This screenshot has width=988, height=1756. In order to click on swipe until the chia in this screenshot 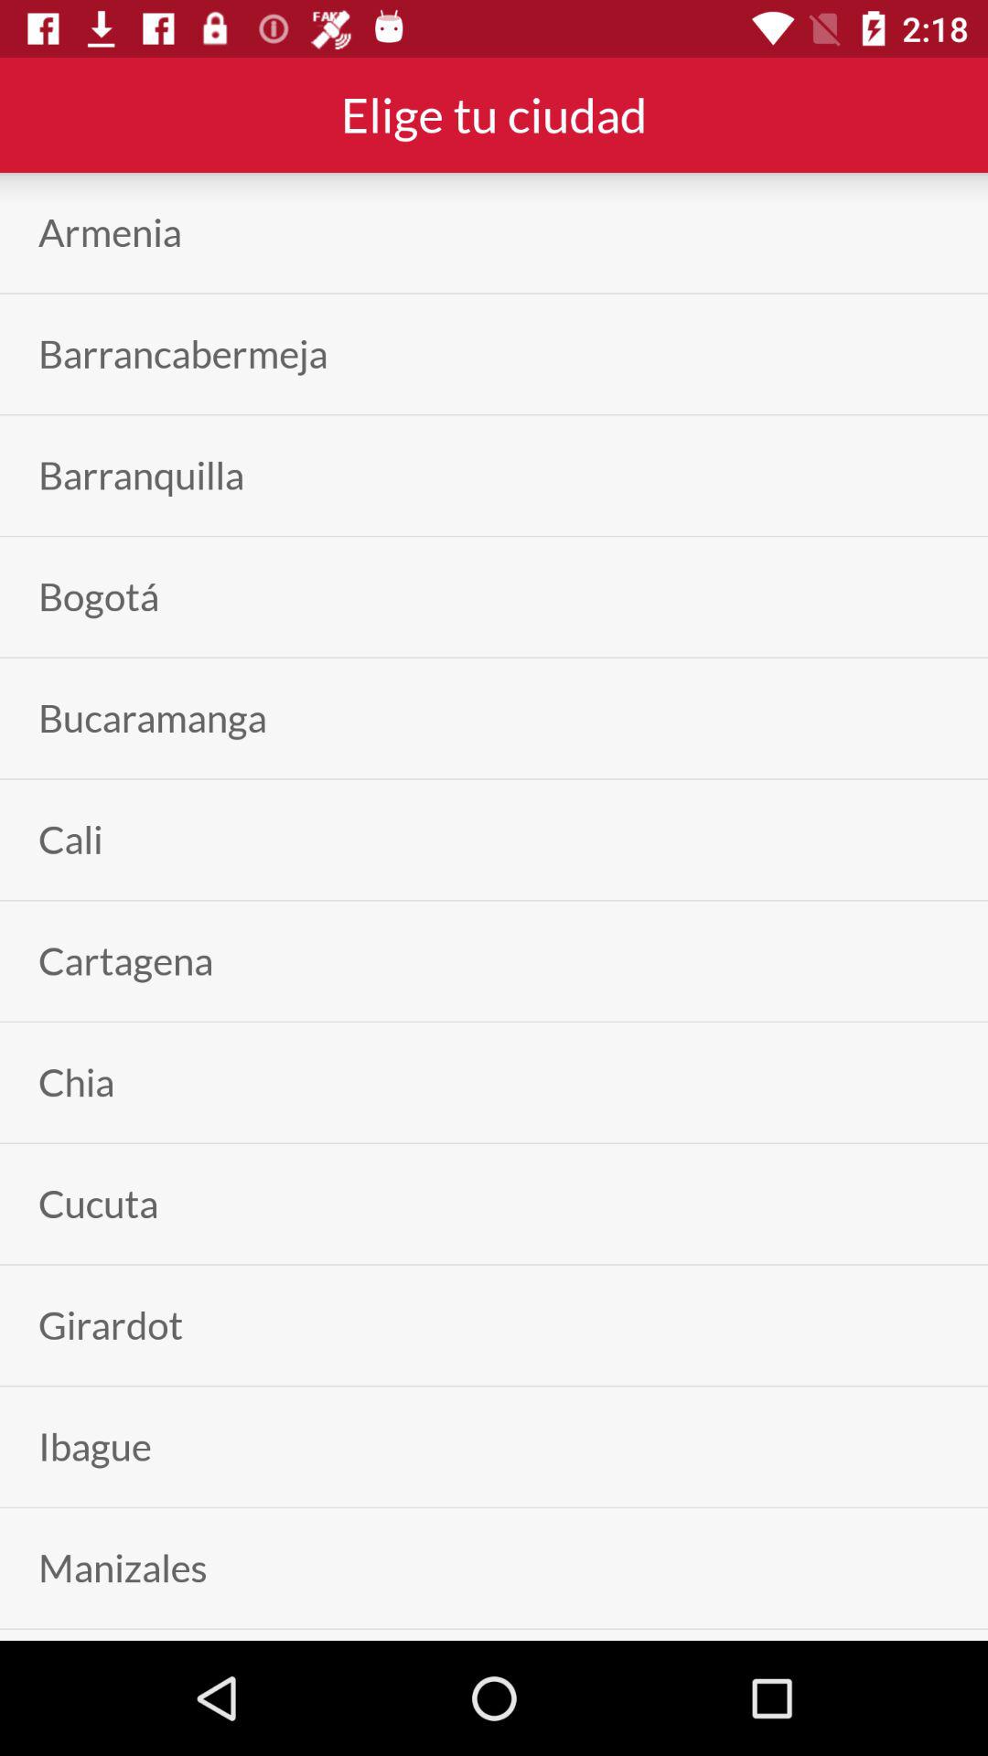, I will do `click(77, 1083)`.